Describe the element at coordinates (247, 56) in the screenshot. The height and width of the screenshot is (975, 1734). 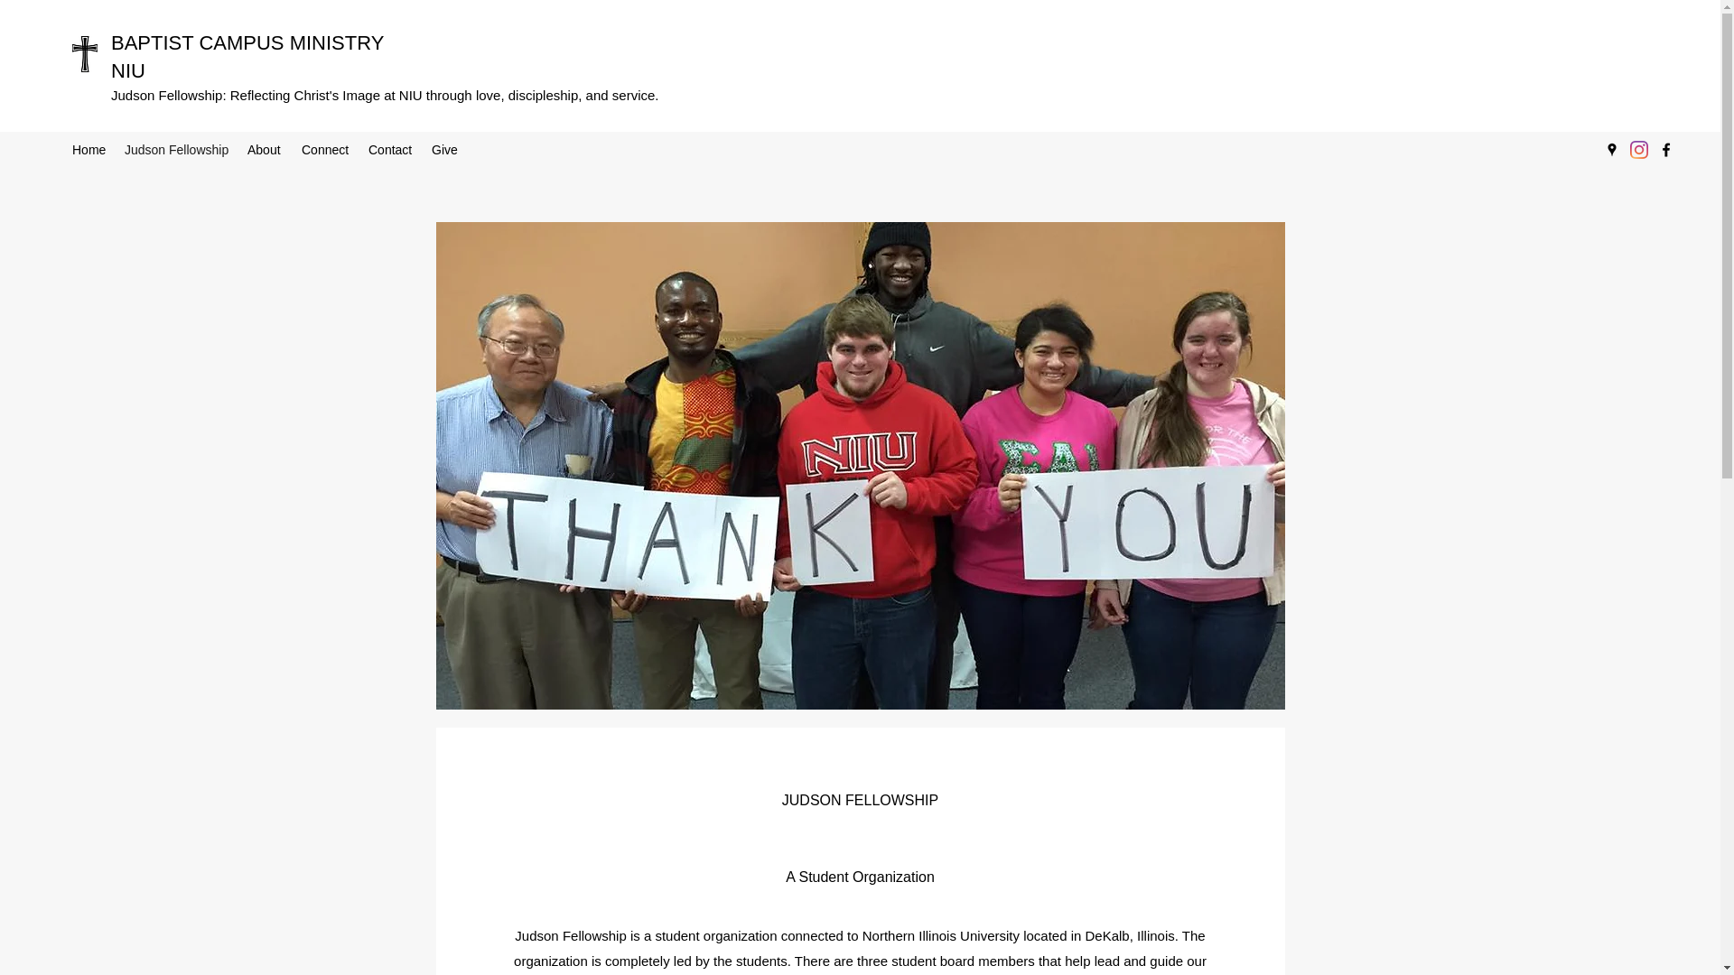
I see `BAPTIST CAMPUS MINISTRY NIU` at that location.